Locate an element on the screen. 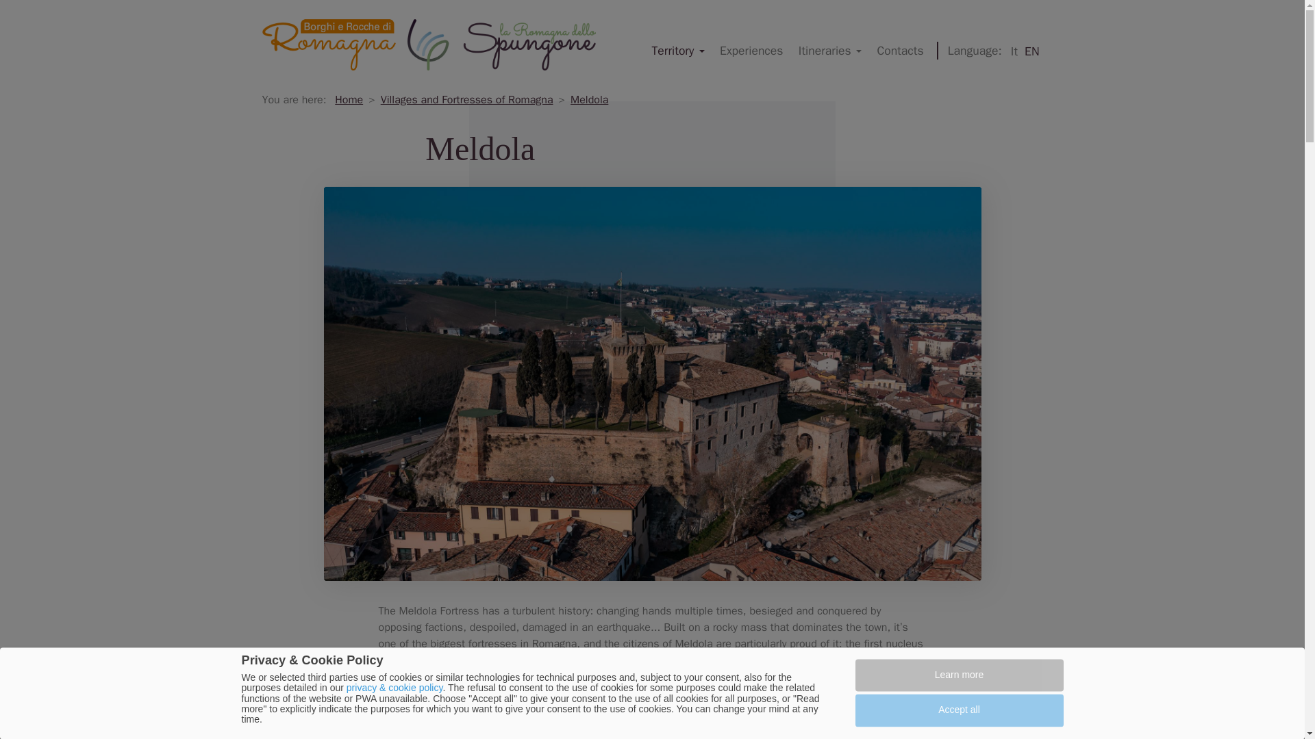  Learn more is located at coordinates (959, 675).